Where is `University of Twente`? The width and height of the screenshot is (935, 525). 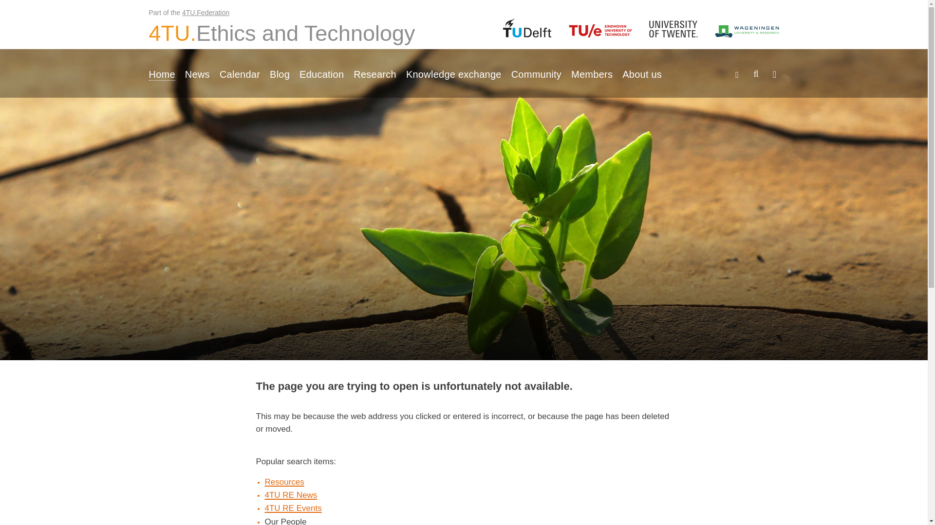
University of Twente is located at coordinates (673, 29).